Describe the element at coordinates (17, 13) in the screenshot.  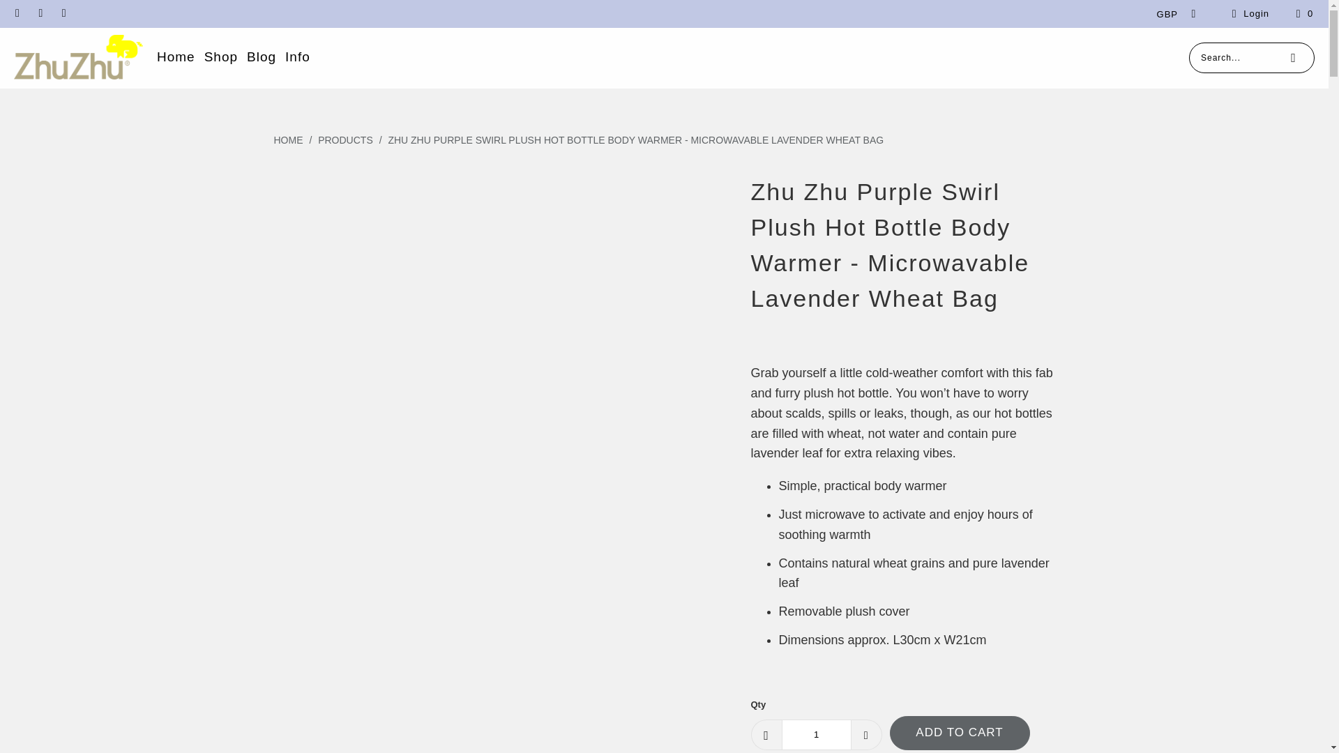
I see `Email Zhu Zhu` at that location.